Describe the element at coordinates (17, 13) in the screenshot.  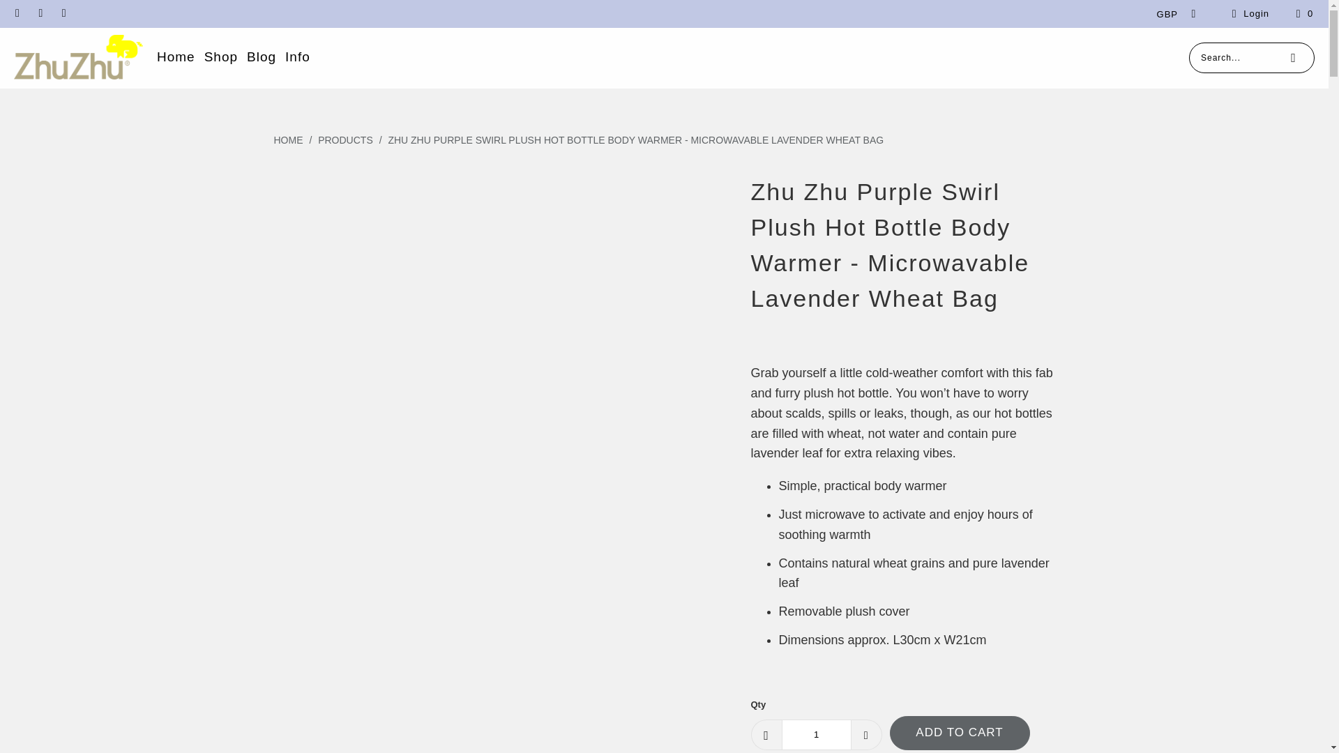
I see `Email Zhu Zhu` at that location.